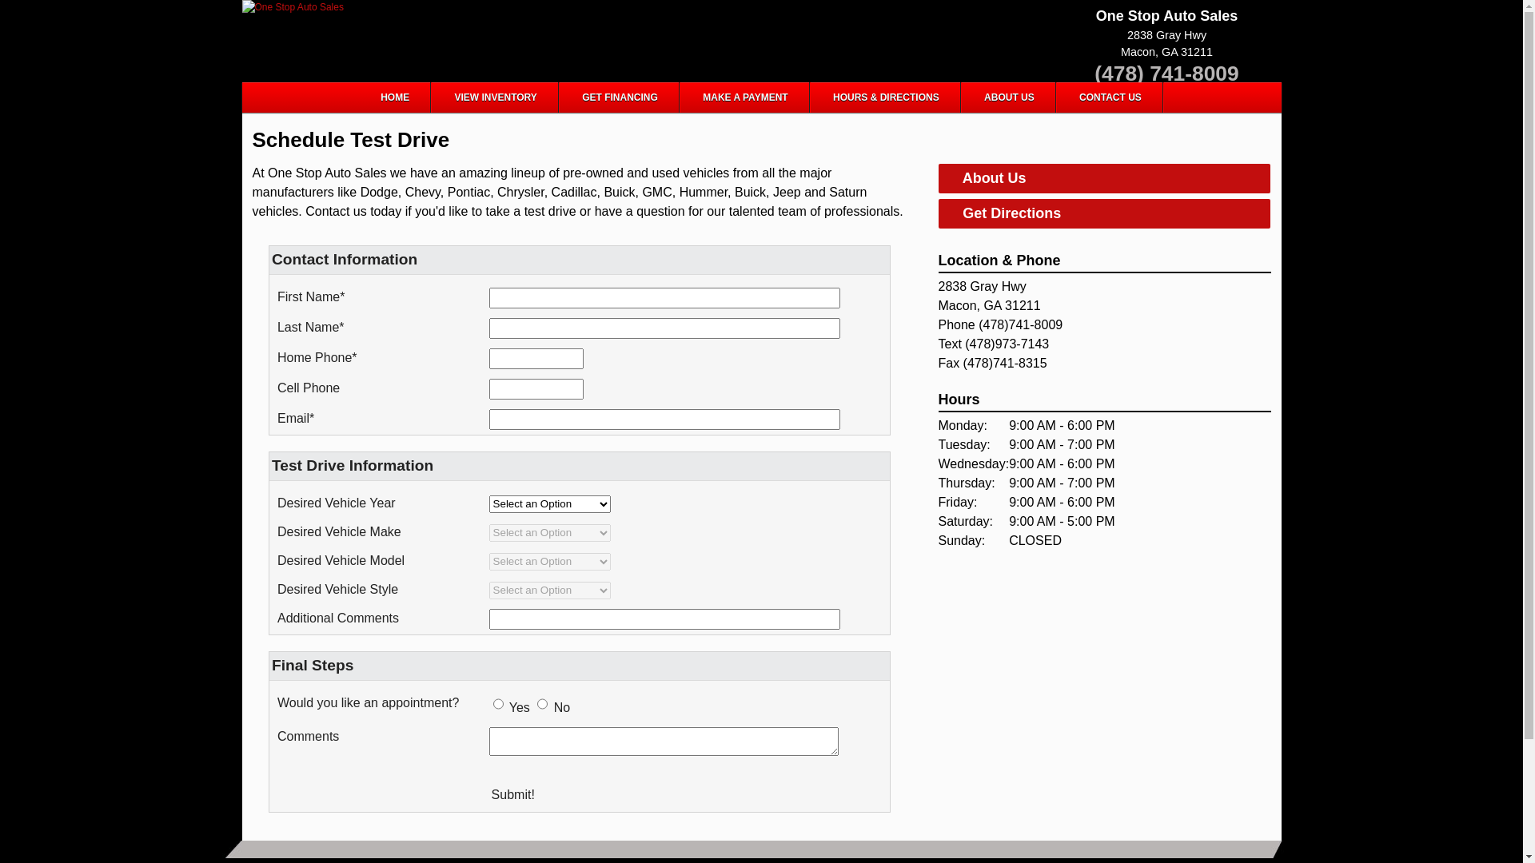  Describe the element at coordinates (745, 97) in the screenshot. I see `MAKE A PAYMENT` at that location.